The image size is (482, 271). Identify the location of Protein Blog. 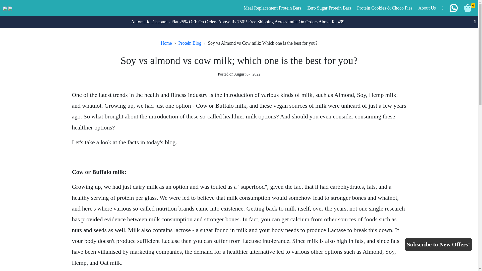
(190, 43).